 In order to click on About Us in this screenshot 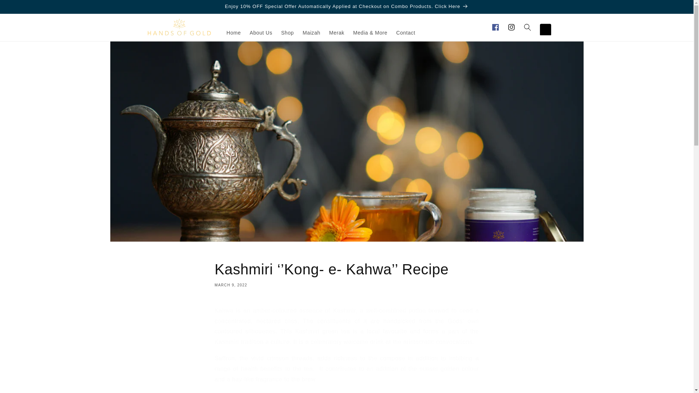, I will do `click(261, 33)`.